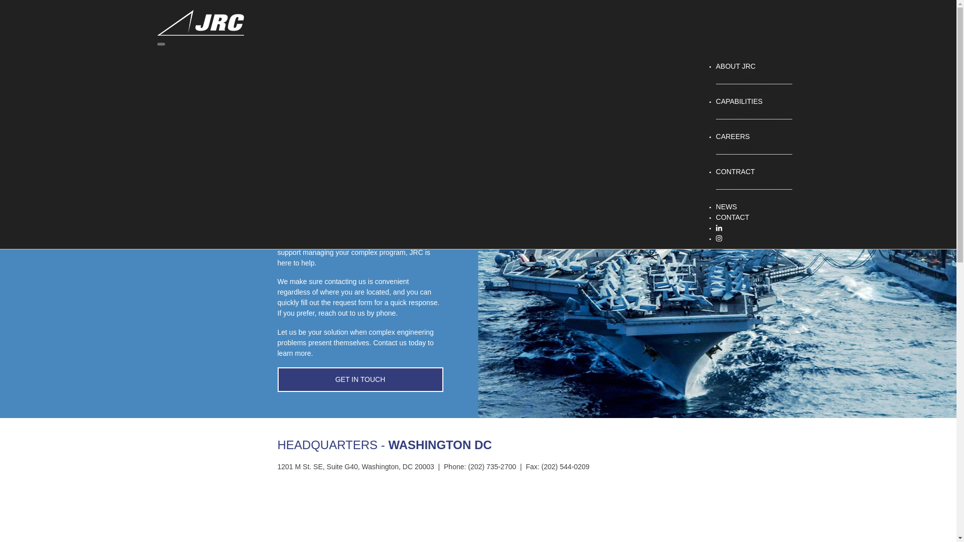  I want to click on Partners, so click(754, 195).